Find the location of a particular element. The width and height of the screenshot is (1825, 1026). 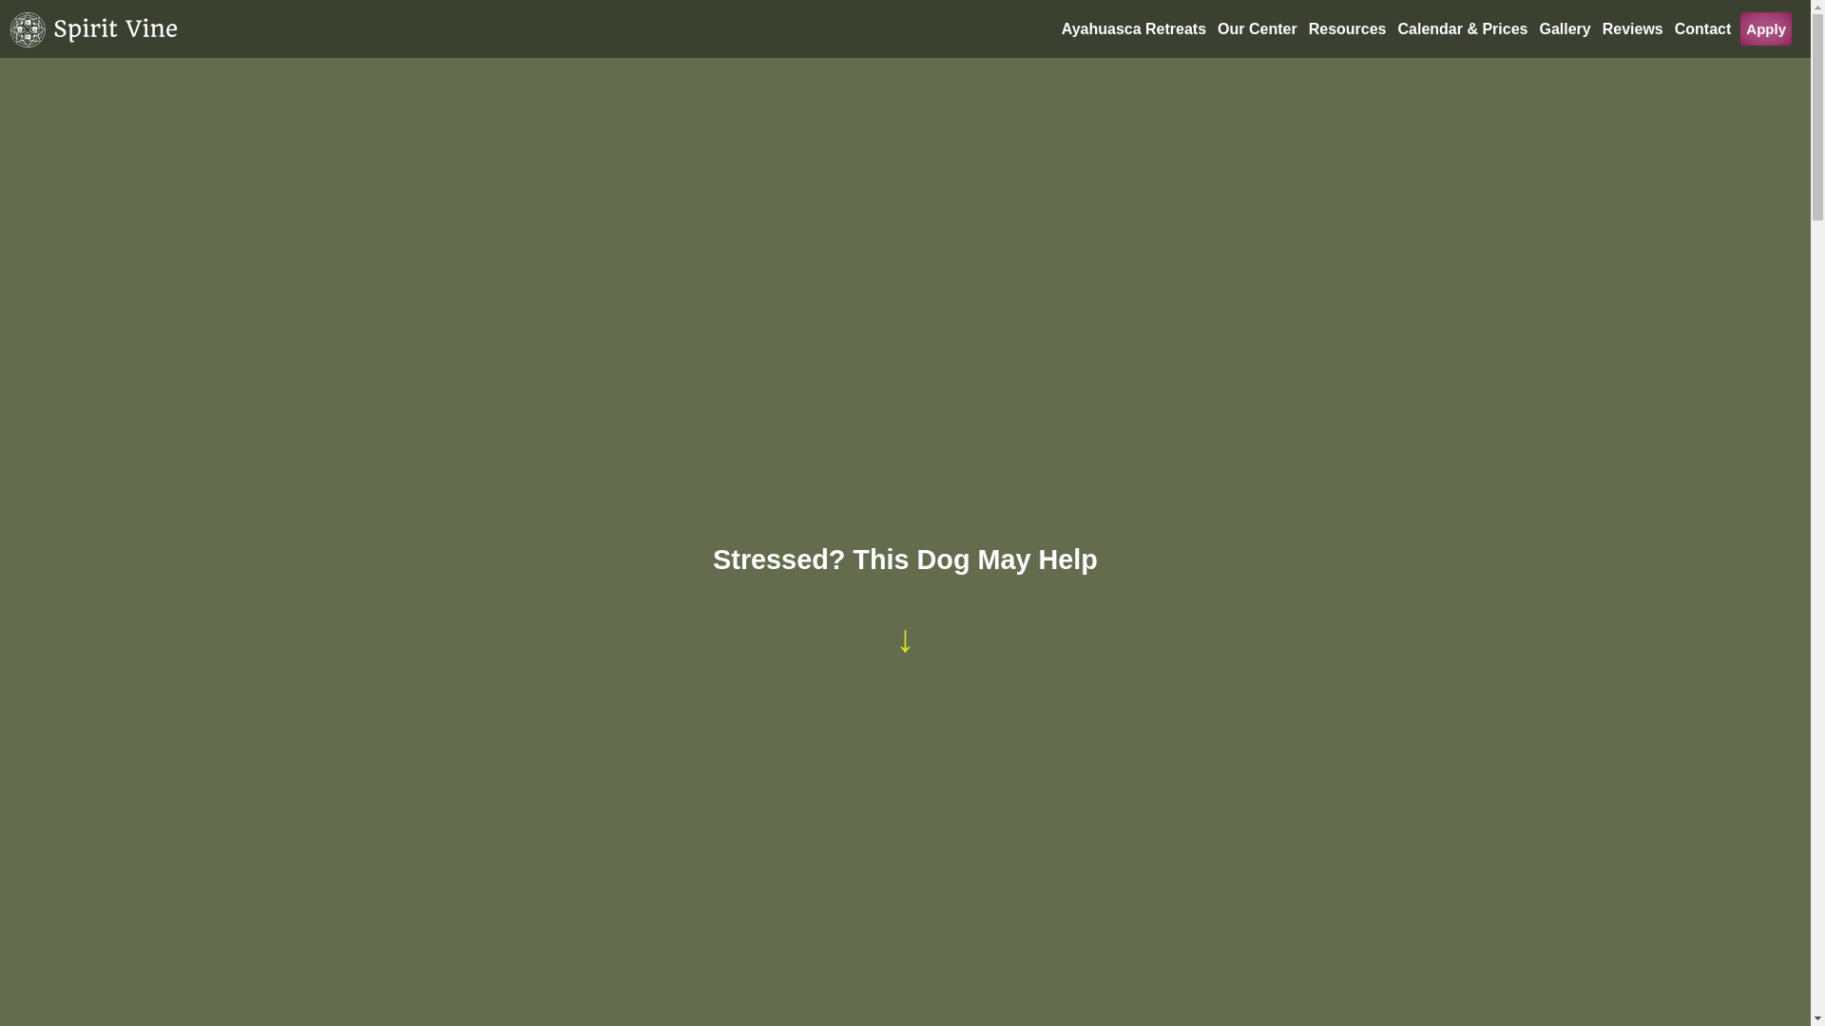

Apply is located at coordinates (1766, 28).